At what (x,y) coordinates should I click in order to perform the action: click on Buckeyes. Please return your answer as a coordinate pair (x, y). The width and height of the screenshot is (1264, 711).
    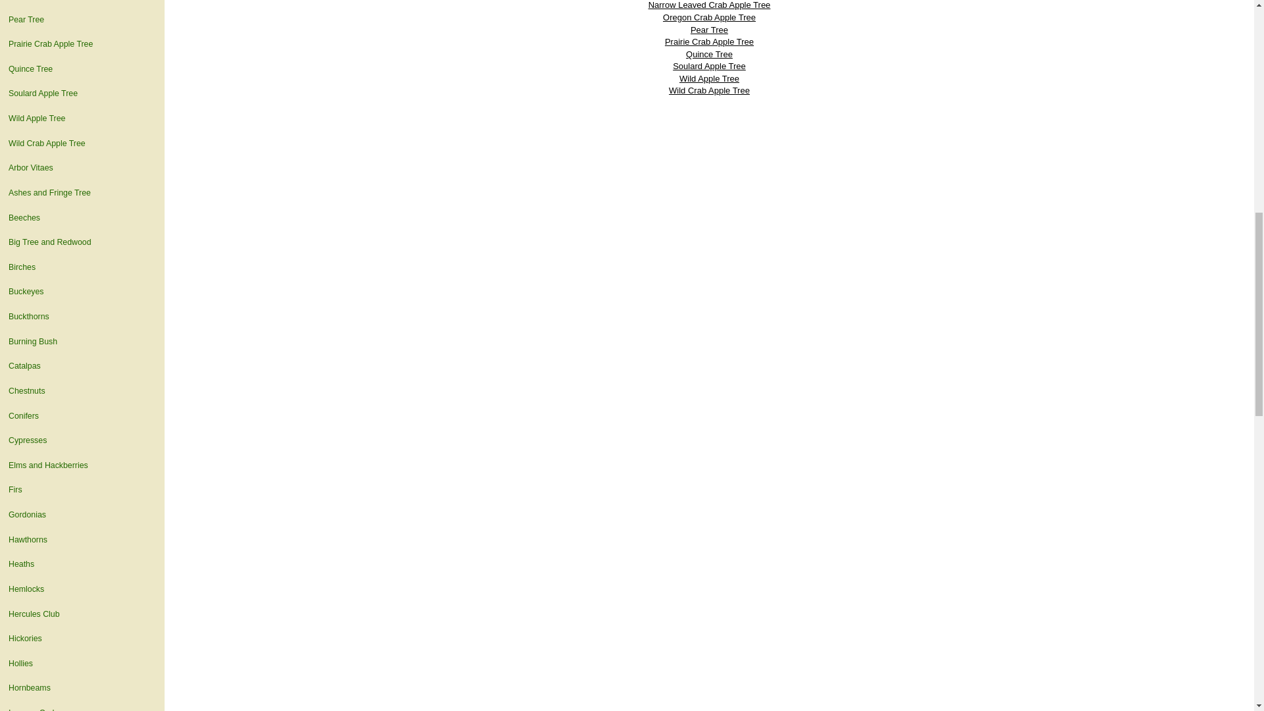
    Looking at the image, I should click on (82, 292).